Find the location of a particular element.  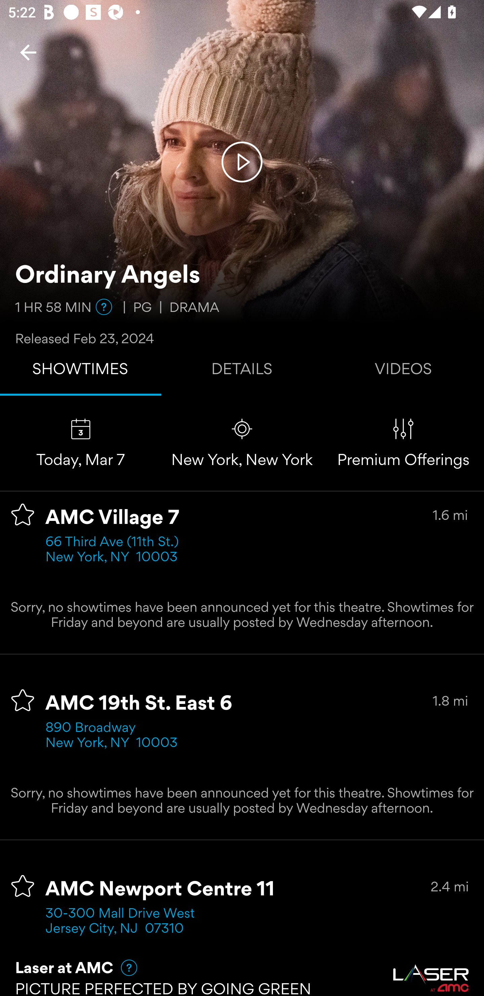

DETAILS
Tab 2 of 3 is located at coordinates (242, 371).